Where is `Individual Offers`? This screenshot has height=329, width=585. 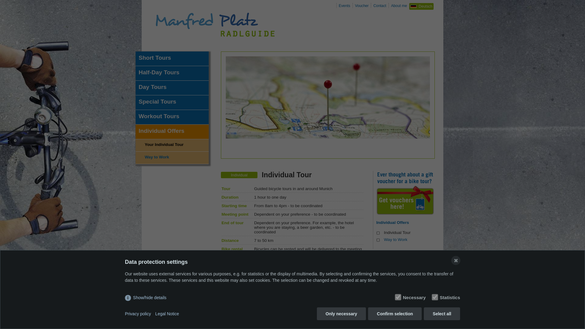
Individual Offers is located at coordinates (405, 222).